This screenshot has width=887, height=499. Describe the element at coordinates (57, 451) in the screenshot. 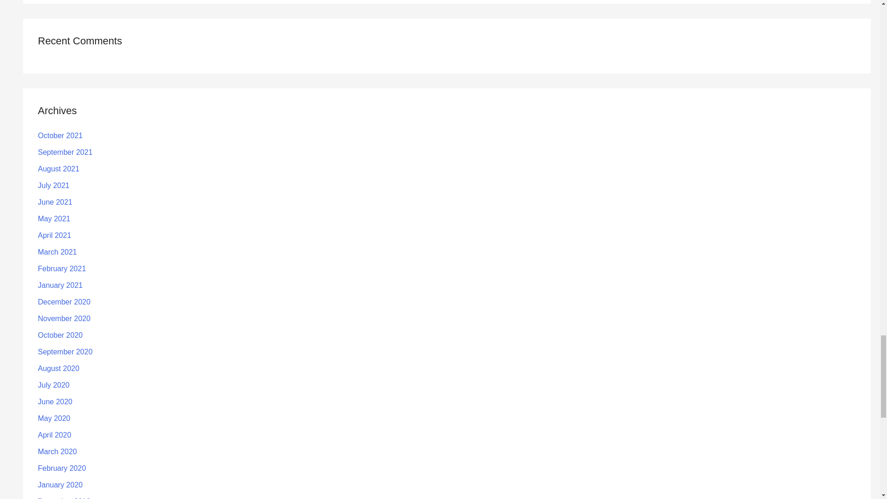

I see `March 2020` at that location.